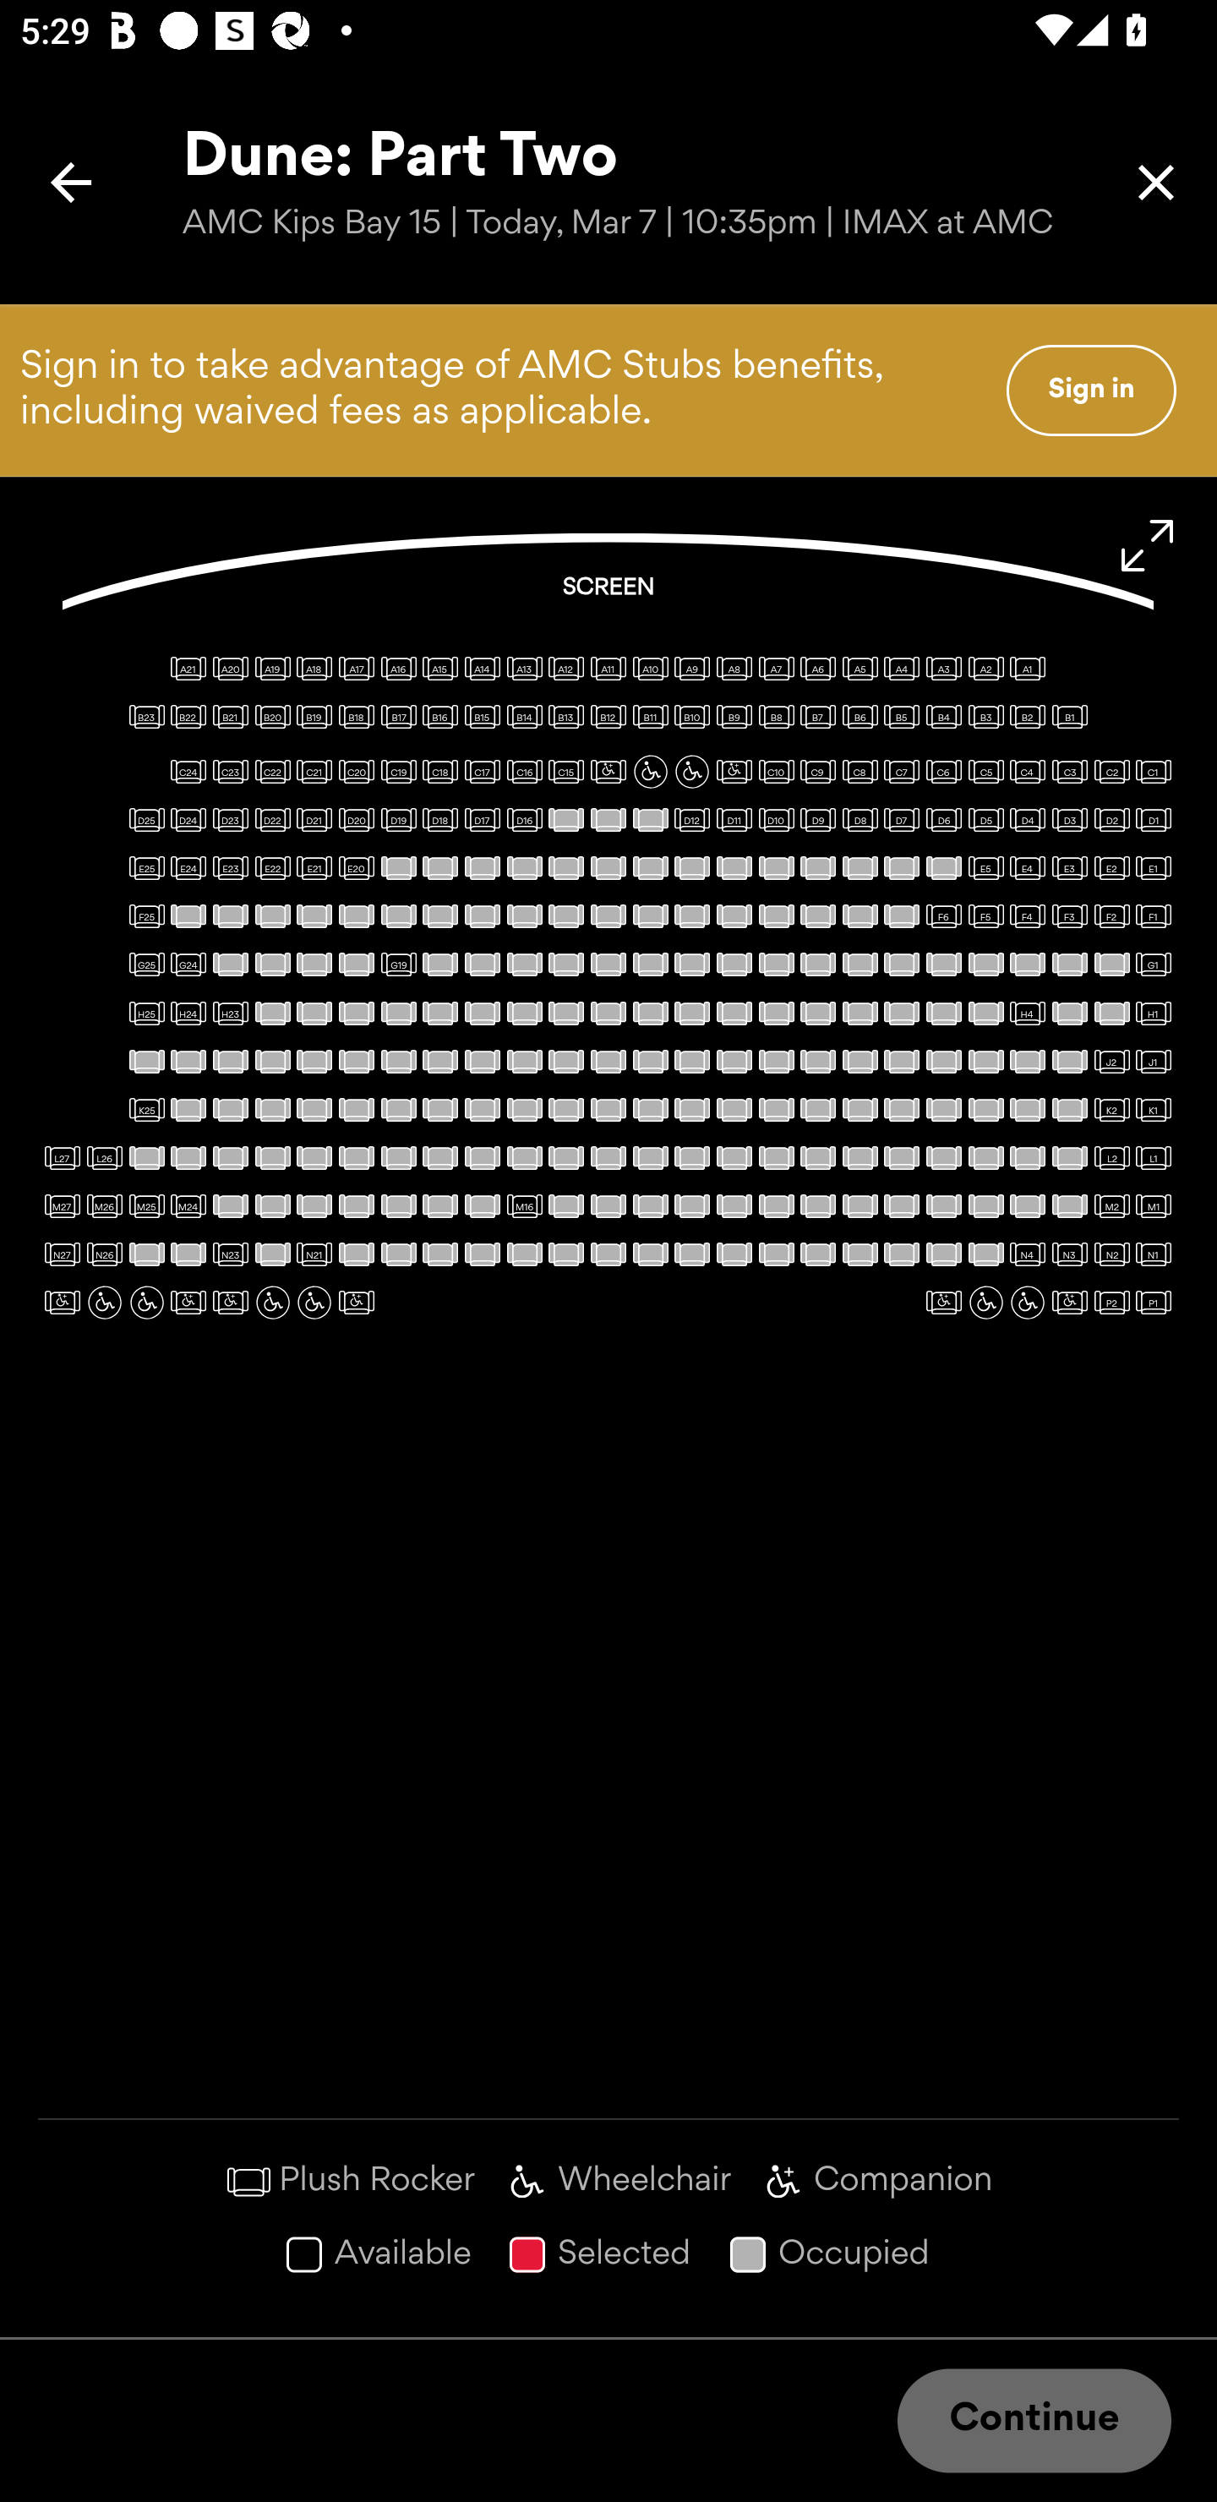 This screenshot has width=1217, height=2502. What do you see at coordinates (188, 867) in the screenshot?
I see `E24, Regular seat, available` at bounding box center [188, 867].